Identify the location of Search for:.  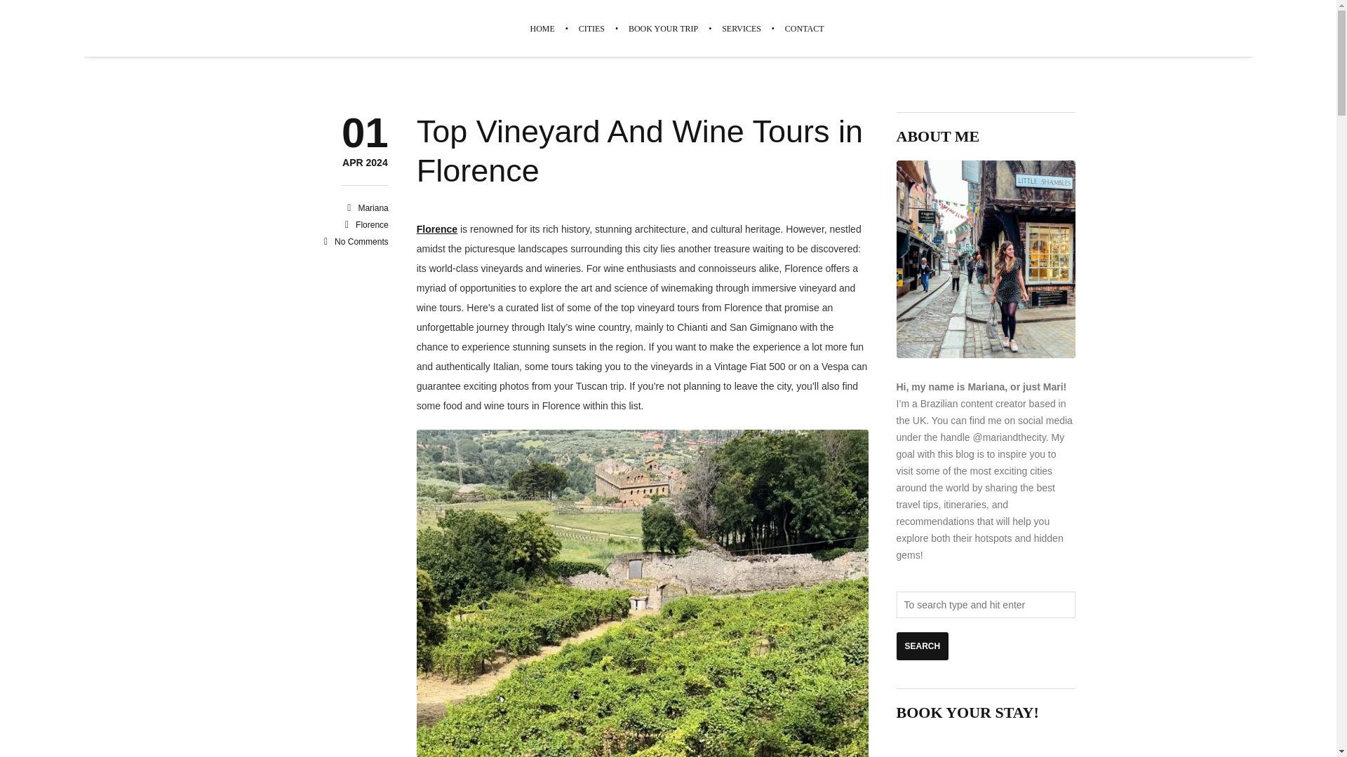
(986, 604).